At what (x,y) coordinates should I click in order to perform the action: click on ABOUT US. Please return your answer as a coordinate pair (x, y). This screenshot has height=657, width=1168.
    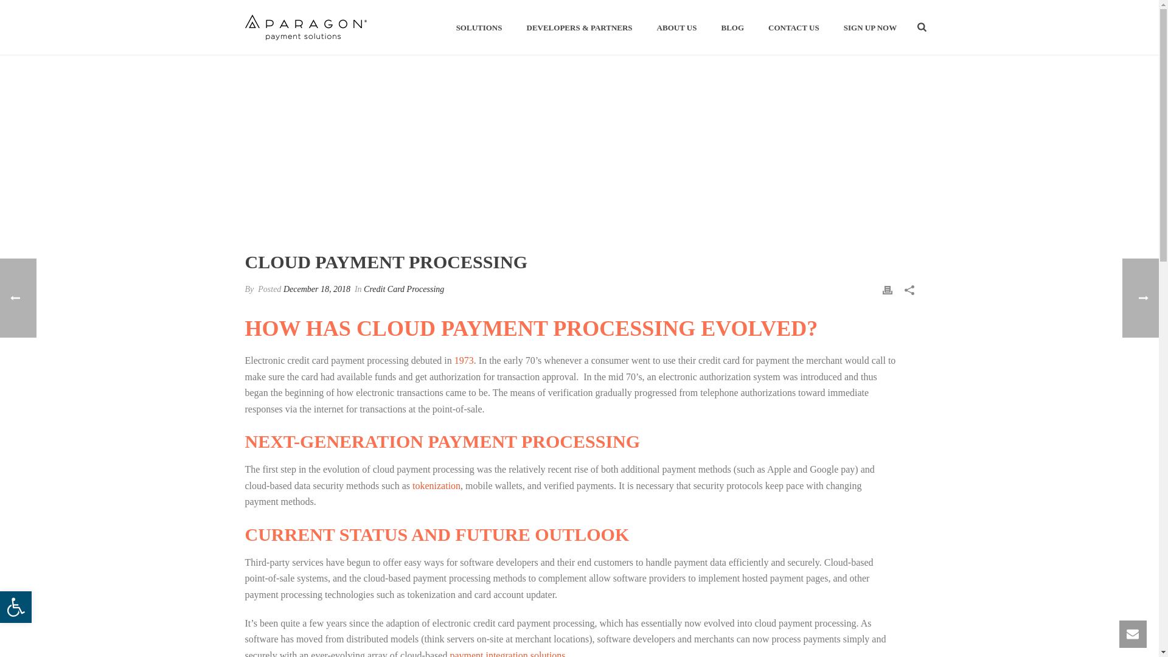
    Looking at the image, I should click on (305, 27).